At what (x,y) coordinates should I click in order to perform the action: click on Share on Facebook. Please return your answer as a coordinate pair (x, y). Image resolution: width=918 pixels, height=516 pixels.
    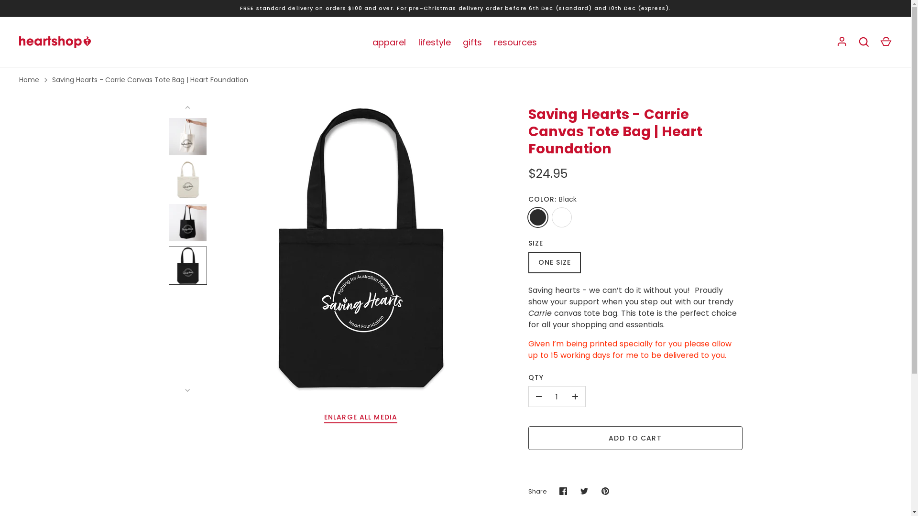
    Looking at the image, I should click on (563, 491).